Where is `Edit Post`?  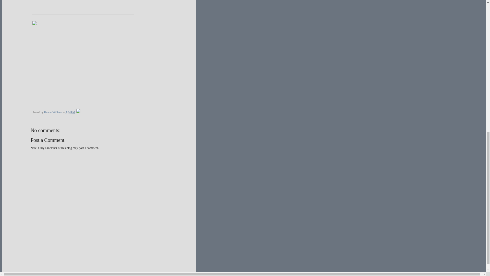 Edit Post is located at coordinates (78, 112).